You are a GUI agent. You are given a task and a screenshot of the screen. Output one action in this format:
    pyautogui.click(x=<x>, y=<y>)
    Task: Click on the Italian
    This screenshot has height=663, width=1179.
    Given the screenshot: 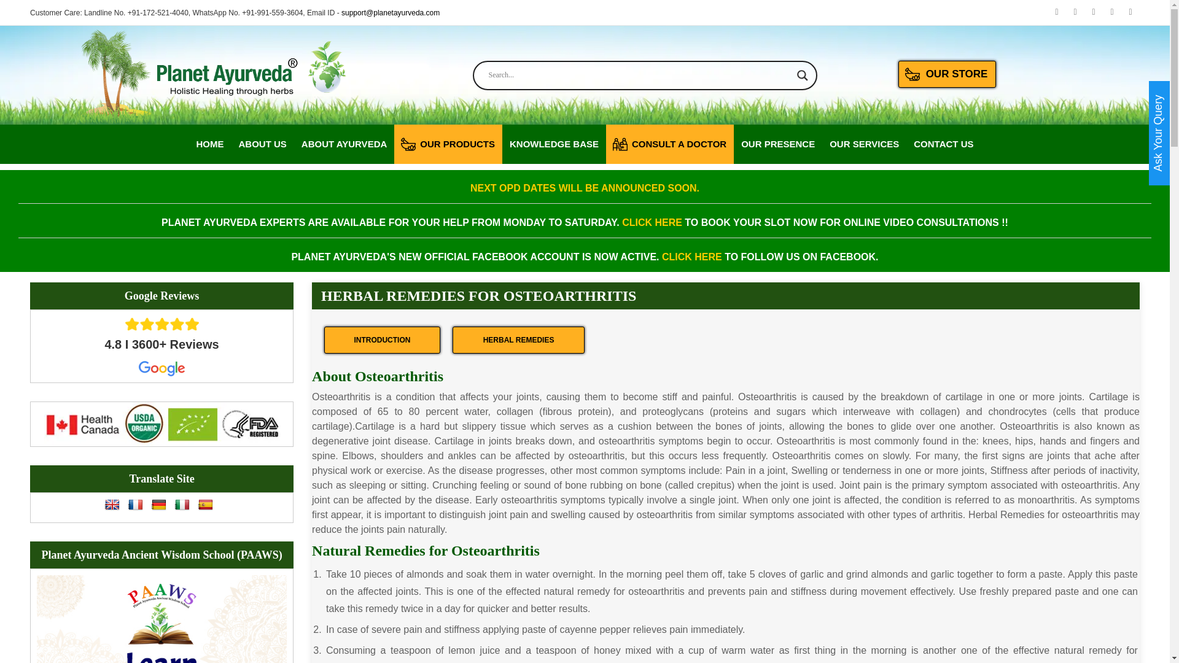 What is the action you would take?
    pyautogui.click(x=182, y=505)
    